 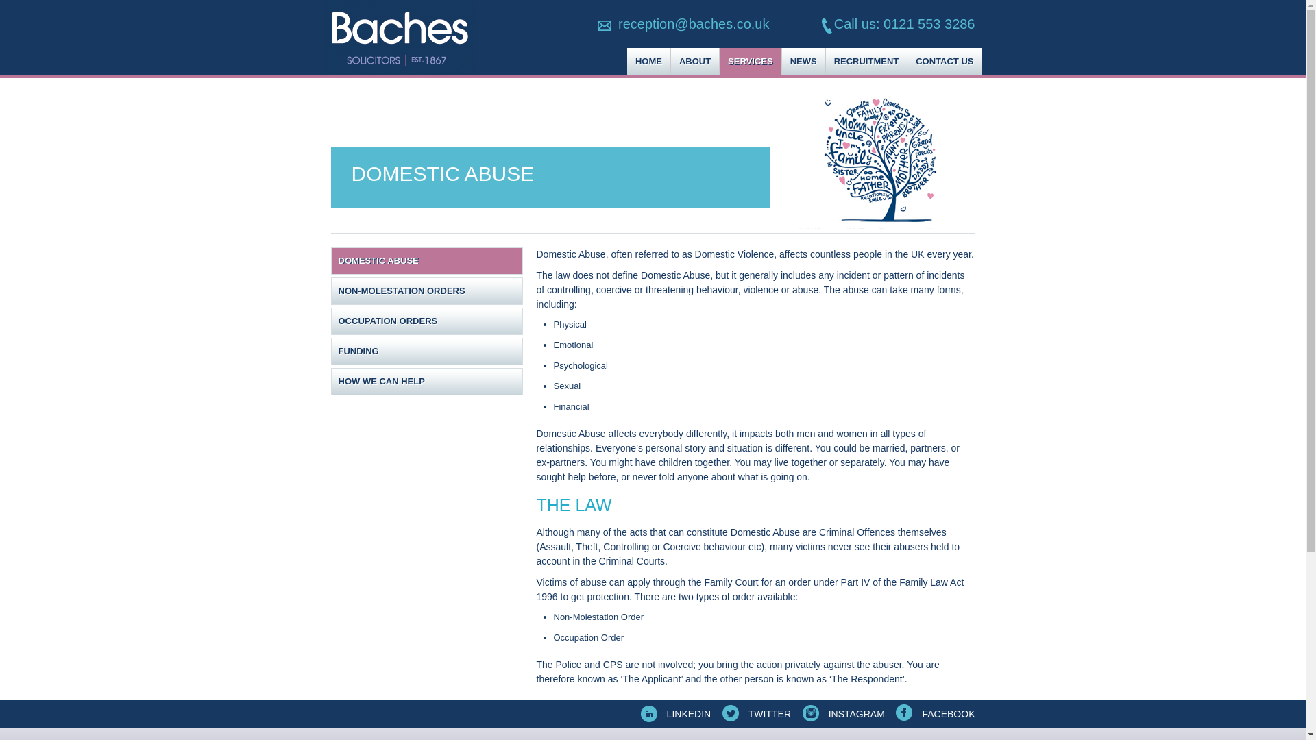 I want to click on LINKEDIN, so click(x=674, y=713).